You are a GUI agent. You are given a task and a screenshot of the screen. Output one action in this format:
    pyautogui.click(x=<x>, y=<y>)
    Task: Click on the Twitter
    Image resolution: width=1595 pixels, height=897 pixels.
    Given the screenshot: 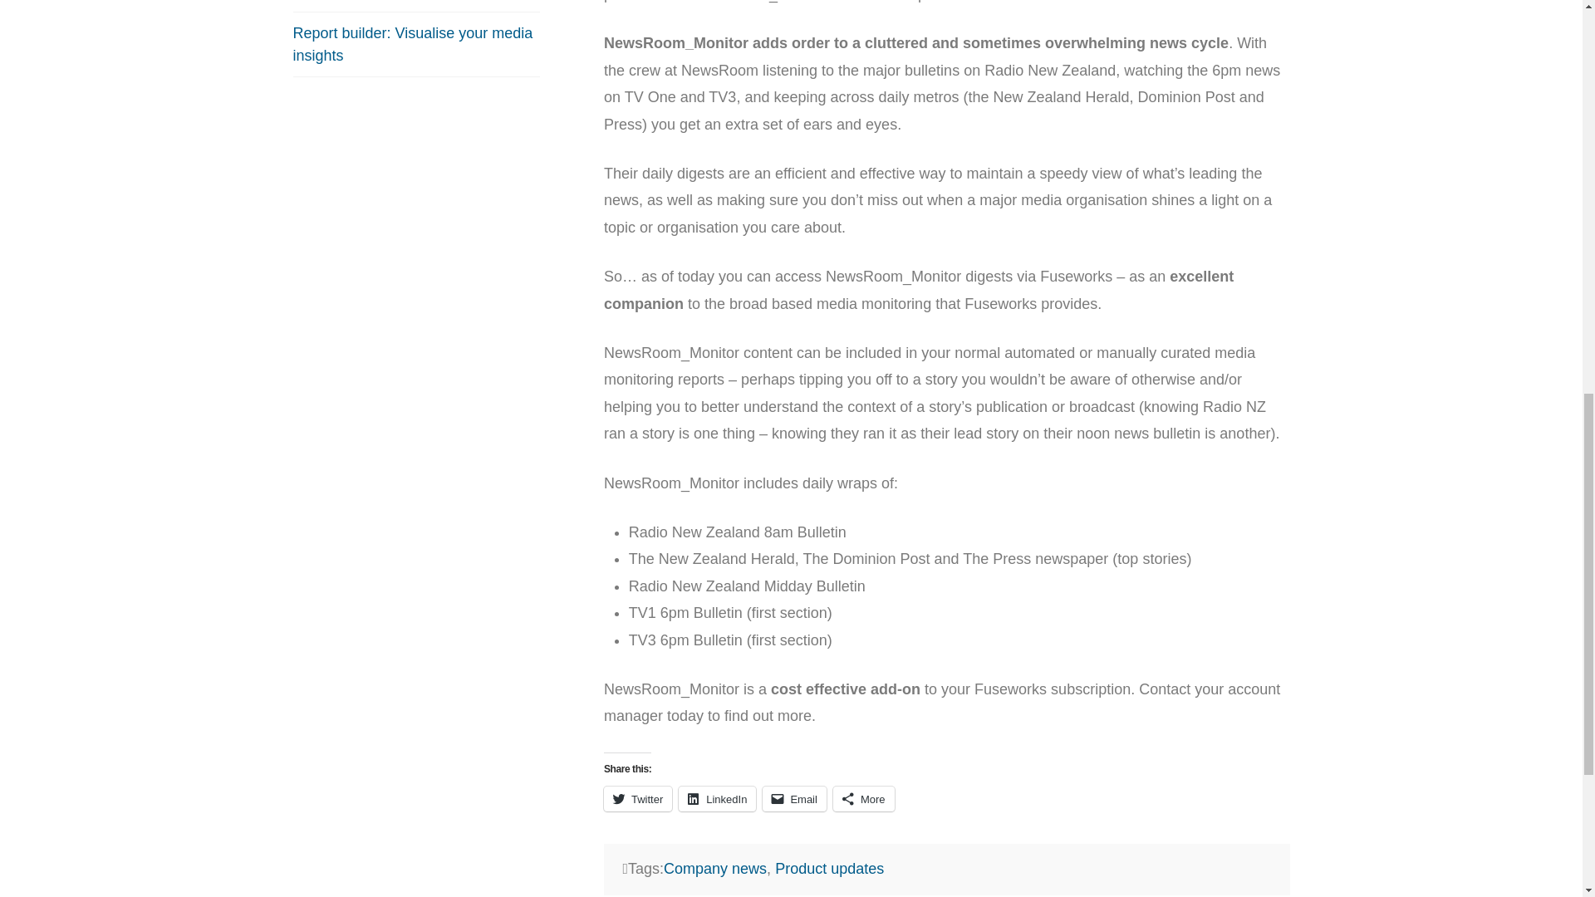 What is the action you would take?
    pyautogui.click(x=638, y=799)
    